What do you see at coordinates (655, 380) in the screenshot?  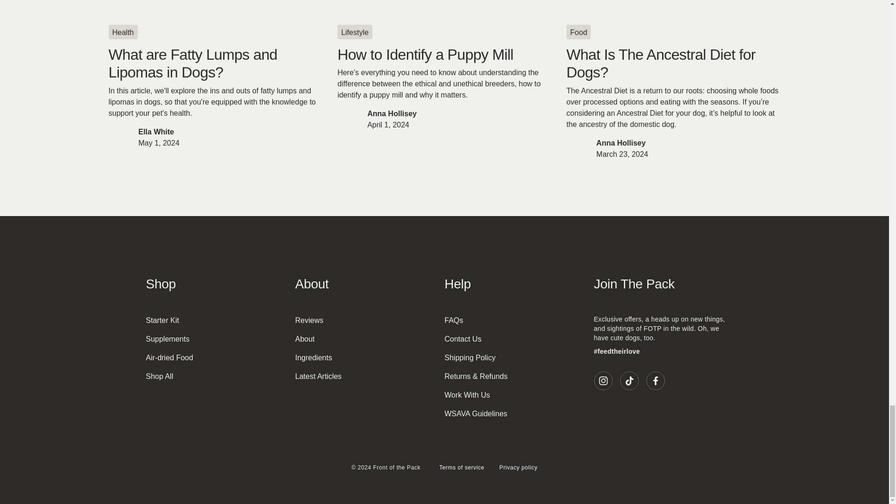 I see `Facebook` at bounding box center [655, 380].